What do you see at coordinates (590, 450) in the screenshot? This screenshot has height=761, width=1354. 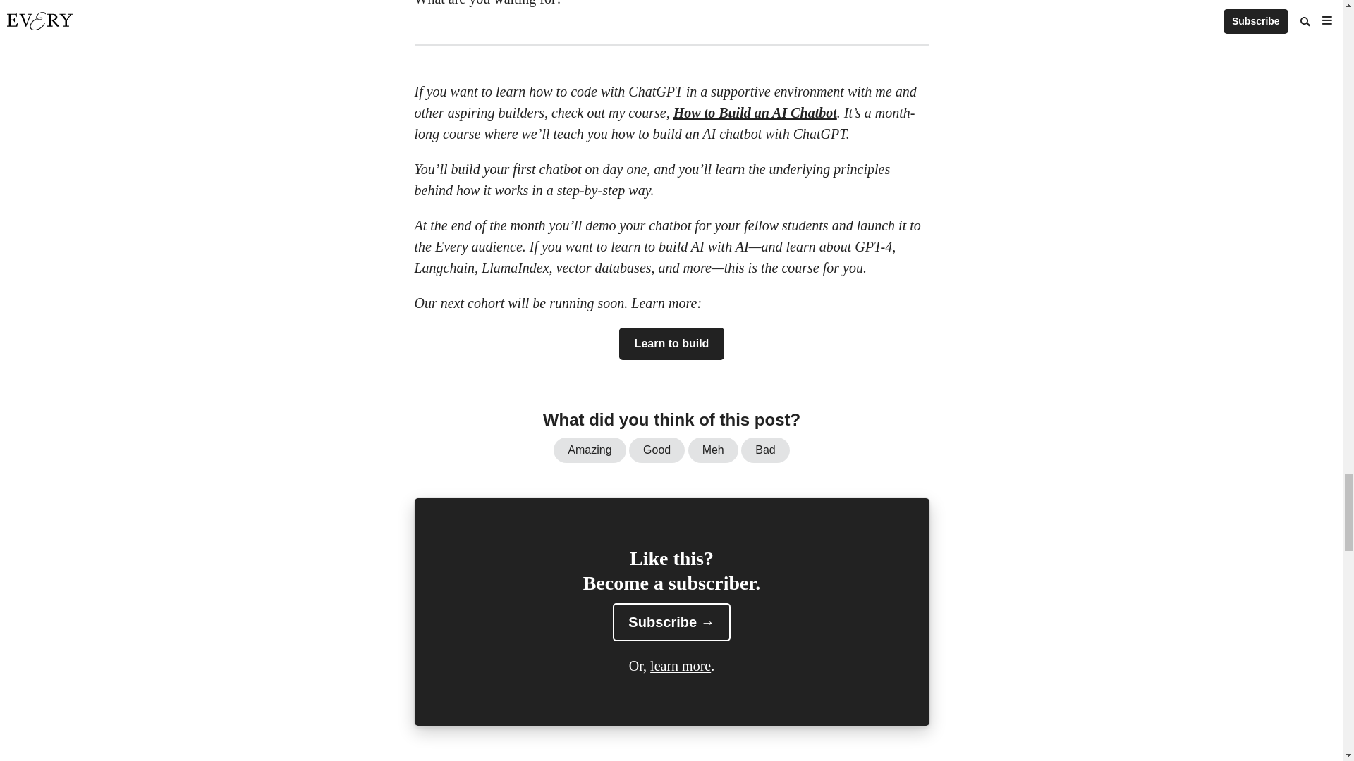 I see `Amazing` at bounding box center [590, 450].